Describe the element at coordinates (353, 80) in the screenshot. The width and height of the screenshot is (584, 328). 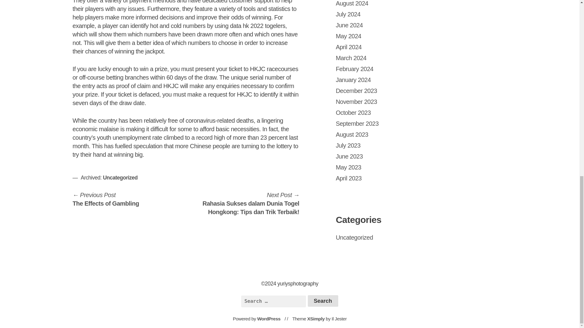
I see `December 2023` at that location.